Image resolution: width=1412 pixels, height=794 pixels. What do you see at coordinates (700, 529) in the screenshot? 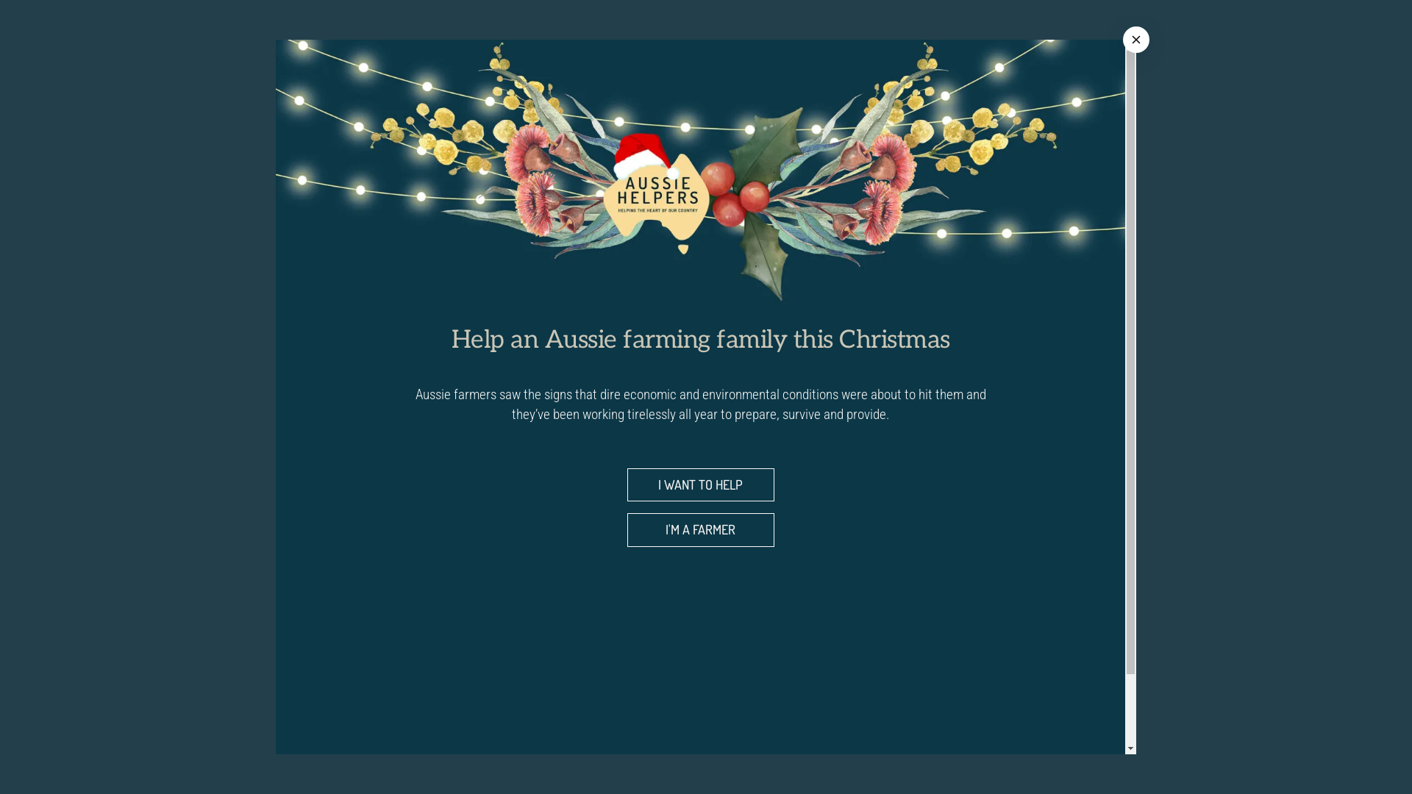
I see `I'M A FARMER
I'M A FARMER` at bounding box center [700, 529].